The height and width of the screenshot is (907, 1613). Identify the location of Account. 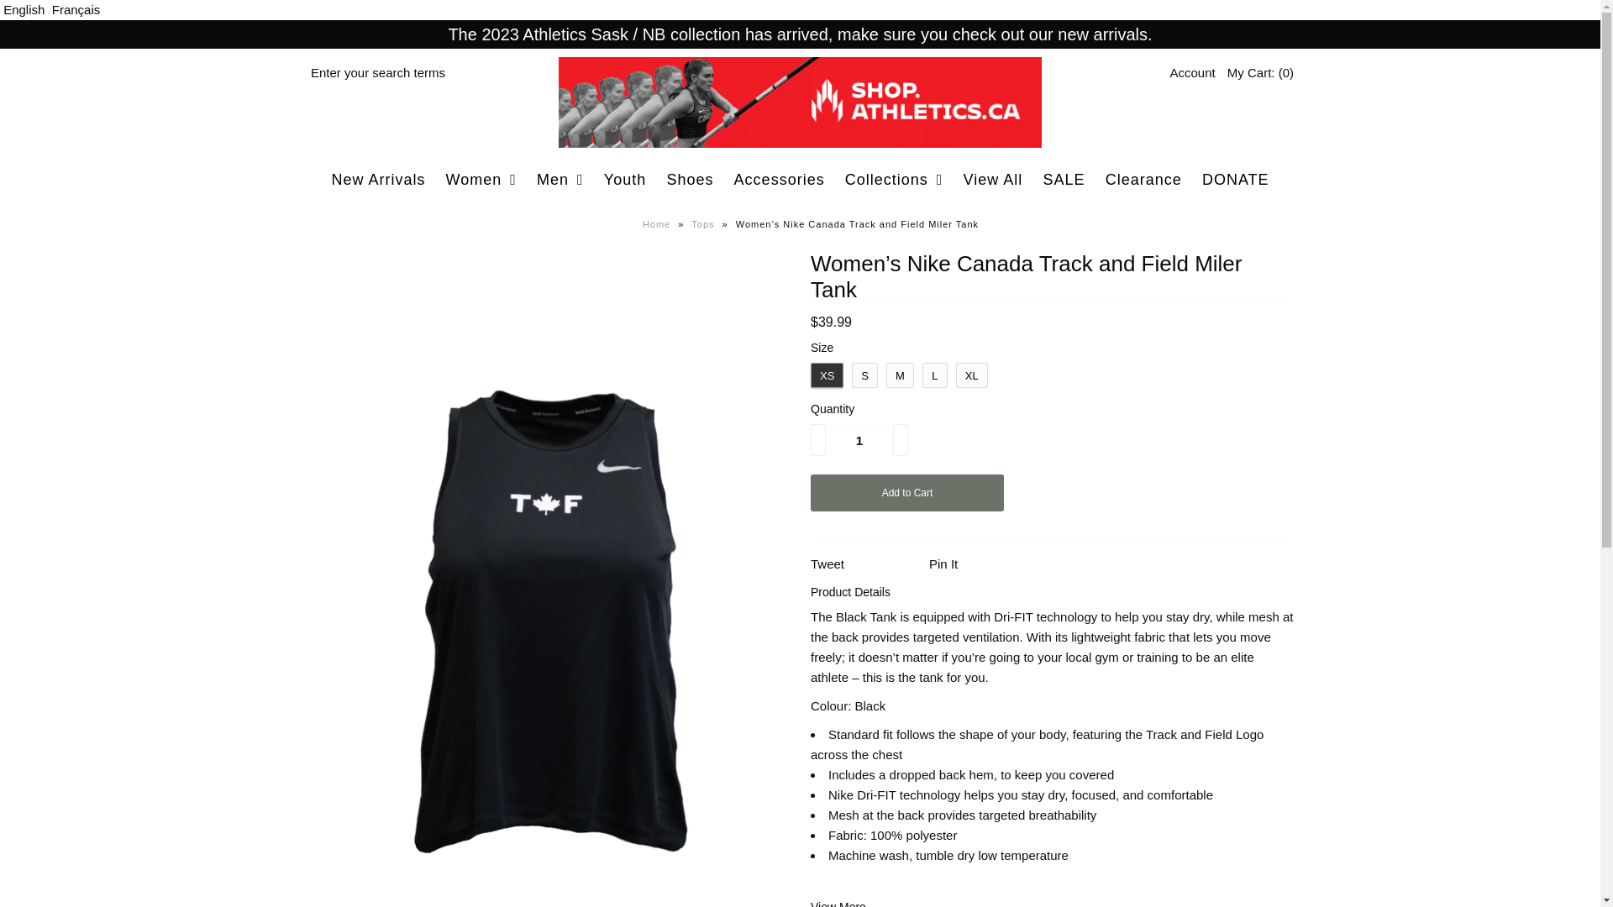
(1192, 72).